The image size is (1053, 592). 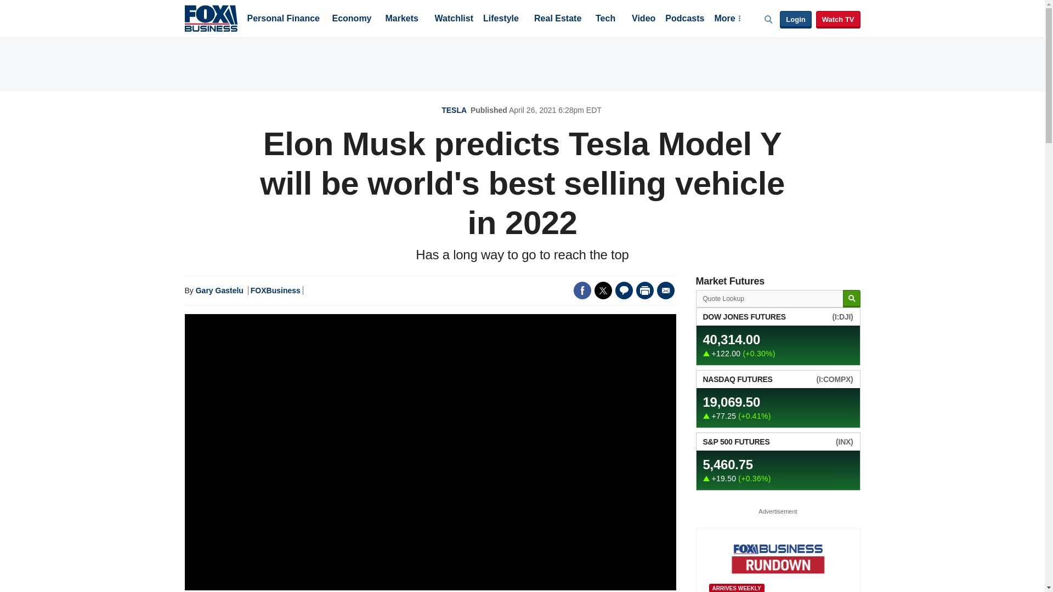 I want to click on Podcasts, so click(x=684, y=19).